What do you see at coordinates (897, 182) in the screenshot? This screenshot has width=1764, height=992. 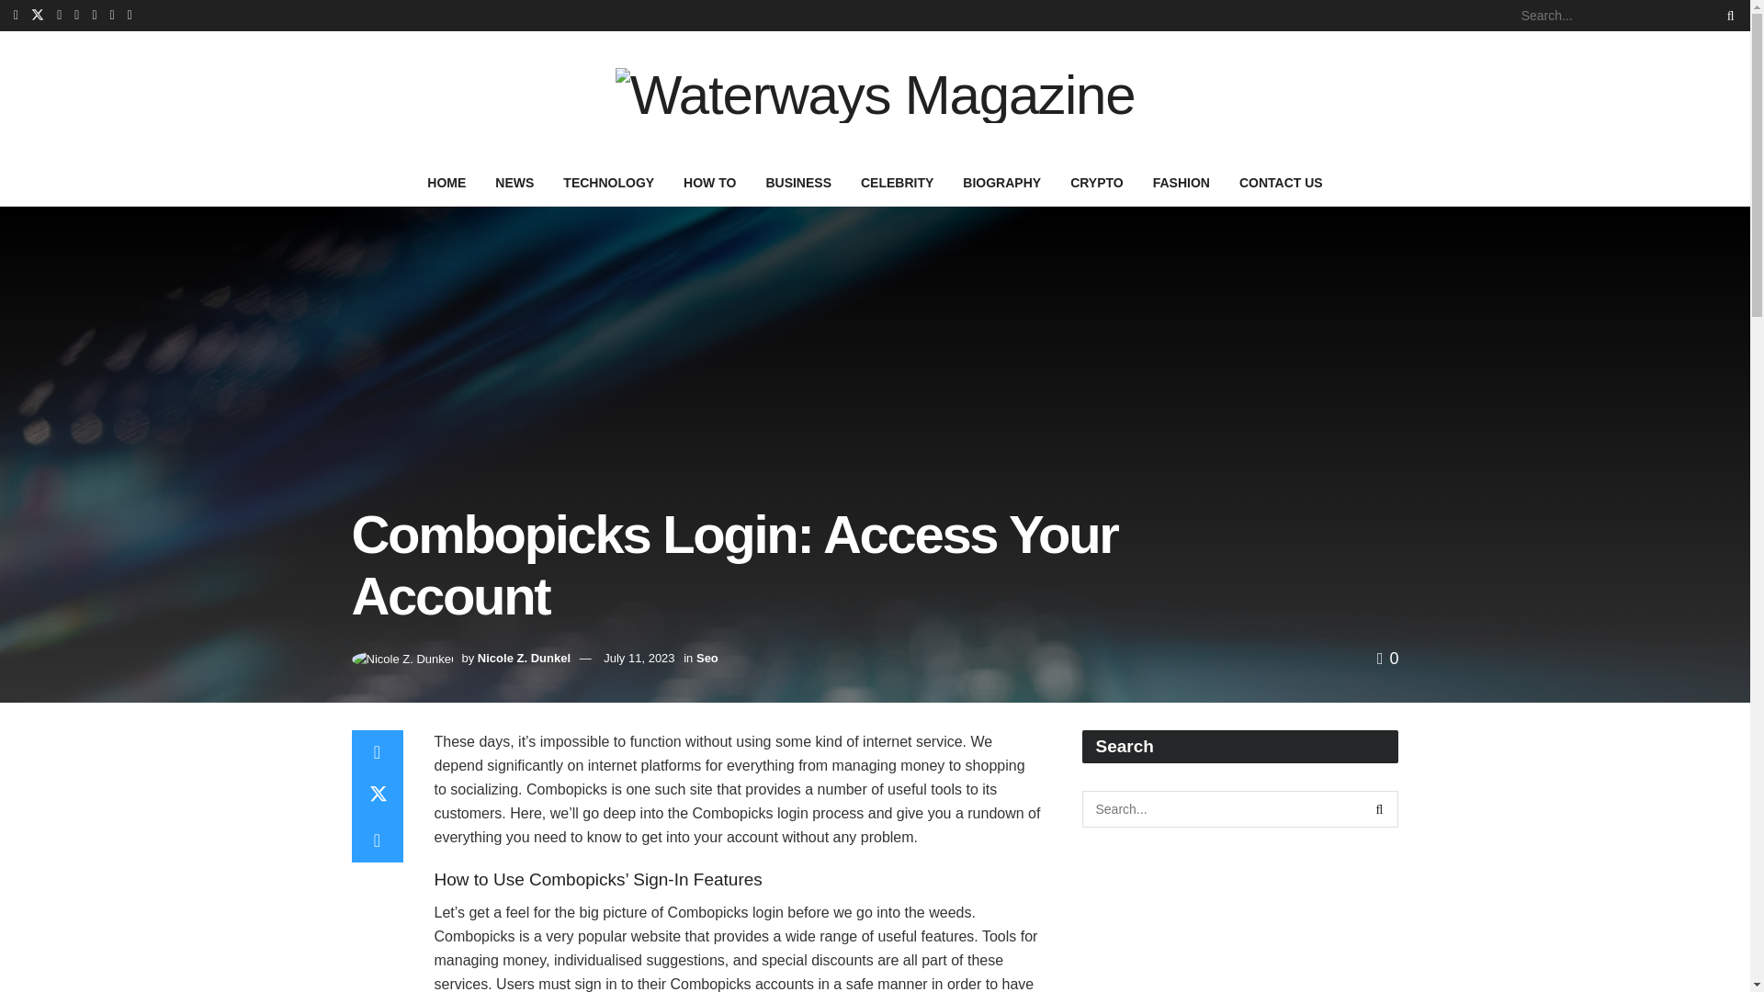 I see `CELEBRITY` at bounding box center [897, 182].